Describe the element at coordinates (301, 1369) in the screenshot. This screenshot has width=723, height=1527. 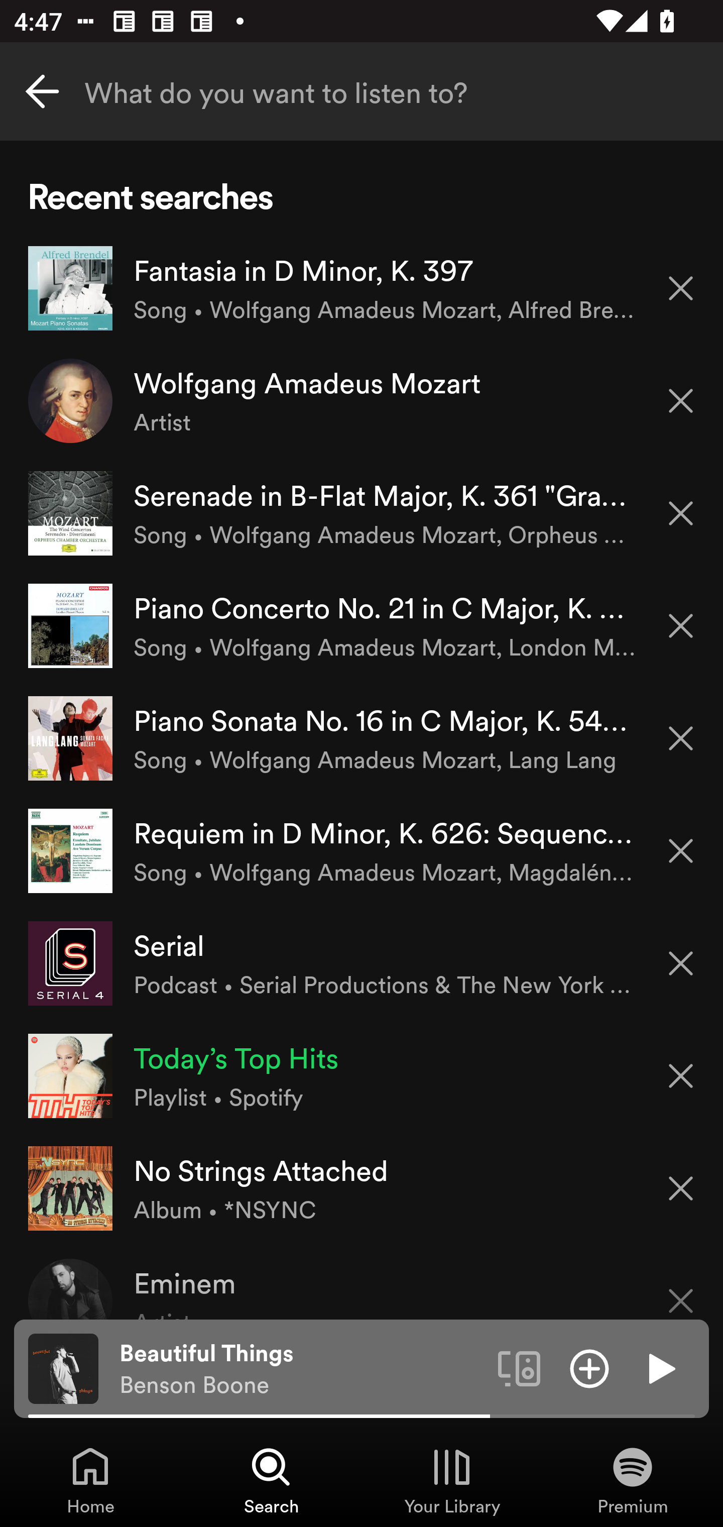
I see `Beautiful Things Benson Boone` at that location.